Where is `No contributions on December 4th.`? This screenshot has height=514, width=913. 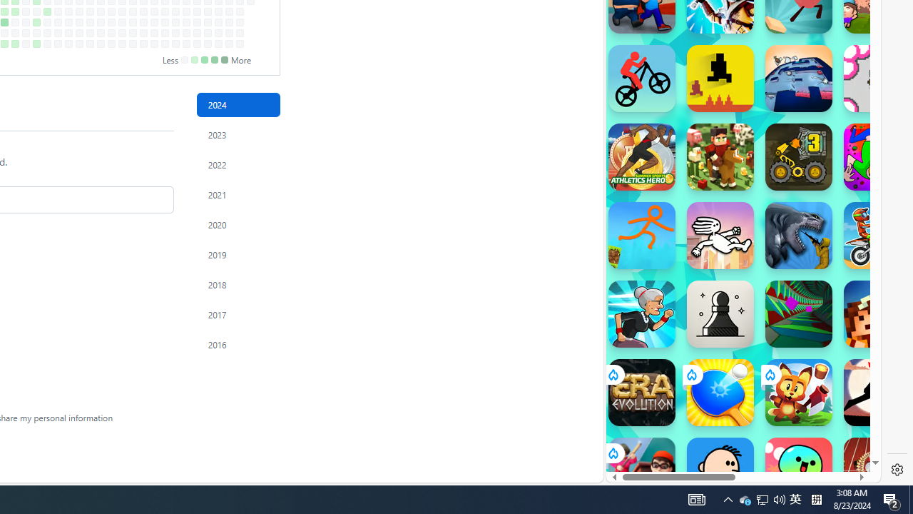 No contributions on December 4th. is located at coordinates (207, 11).